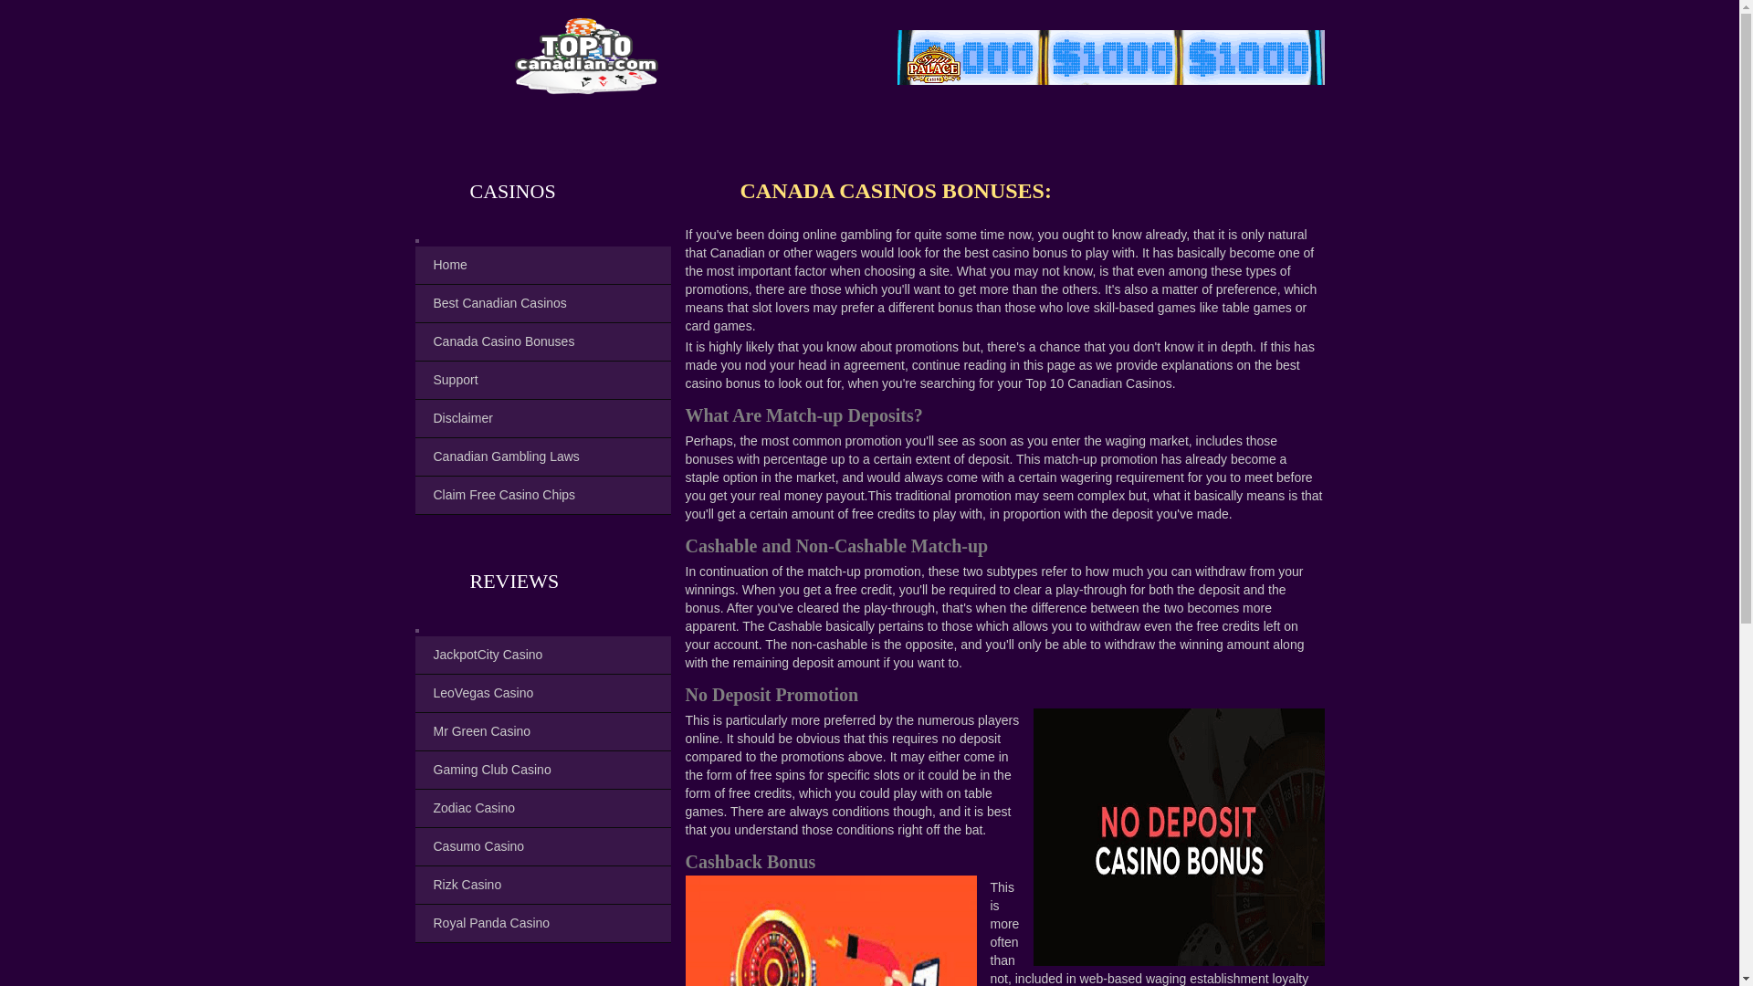 The image size is (1753, 986). Describe the element at coordinates (462, 885) in the screenshot. I see `Rizk Casino` at that location.